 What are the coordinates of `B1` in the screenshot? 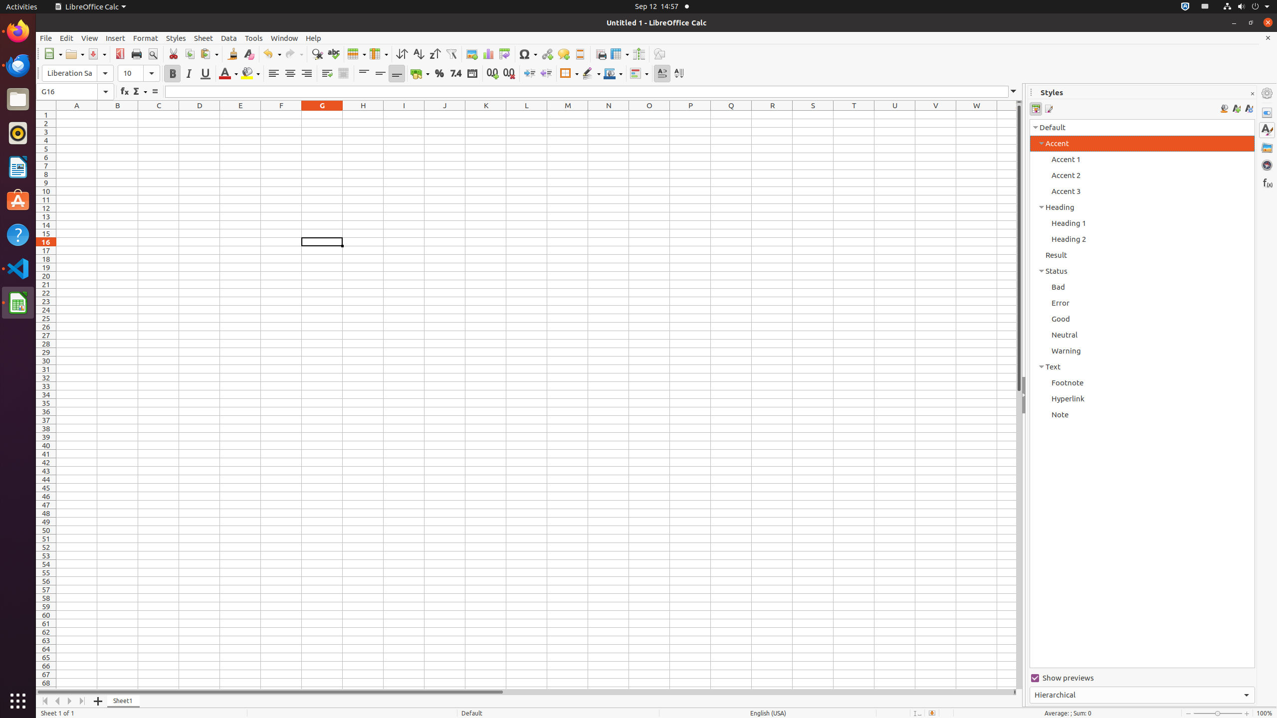 It's located at (118, 115).